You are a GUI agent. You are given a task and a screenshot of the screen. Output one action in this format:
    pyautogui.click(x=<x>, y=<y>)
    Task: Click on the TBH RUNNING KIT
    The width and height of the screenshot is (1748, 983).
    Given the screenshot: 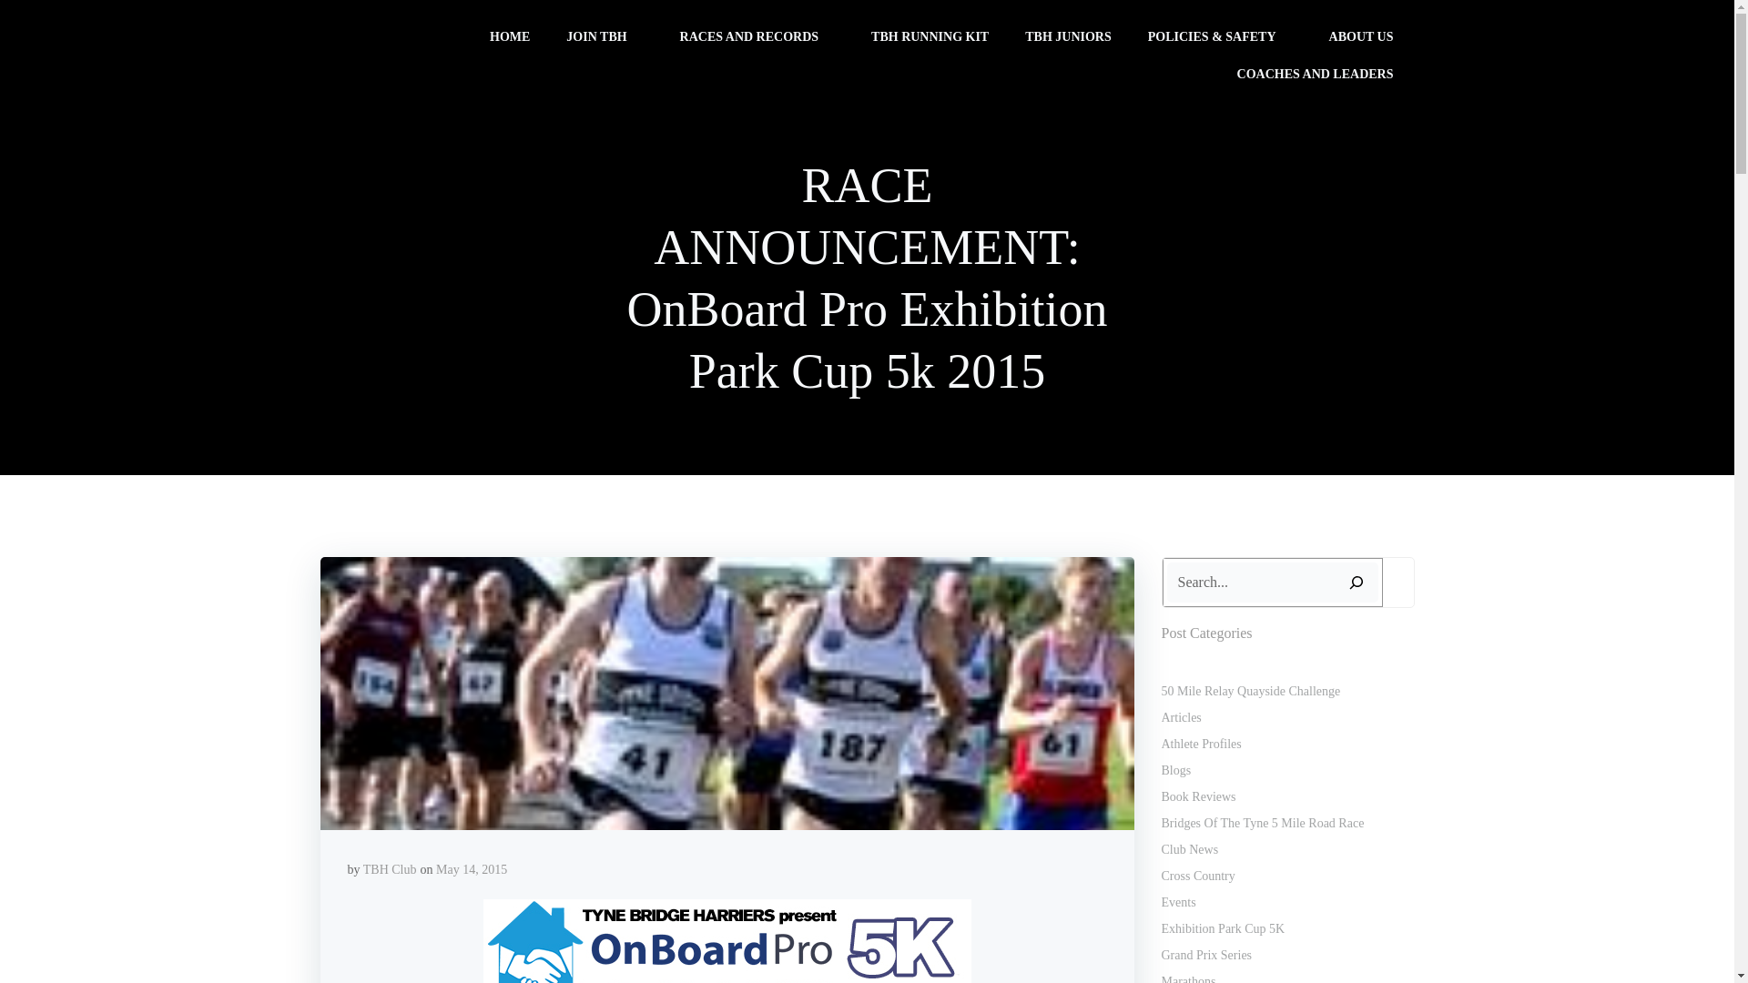 What is the action you would take?
    pyautogui.click(x=930, y=36)
    